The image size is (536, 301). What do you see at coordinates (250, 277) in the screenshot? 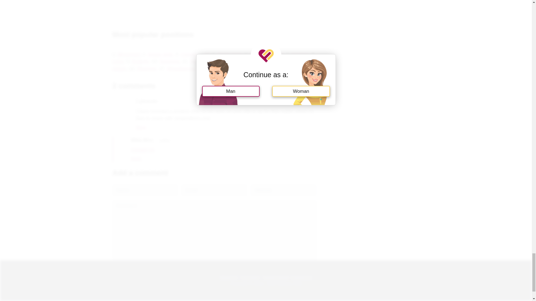
I see `Information For Users` at bounding box center [250, 277].